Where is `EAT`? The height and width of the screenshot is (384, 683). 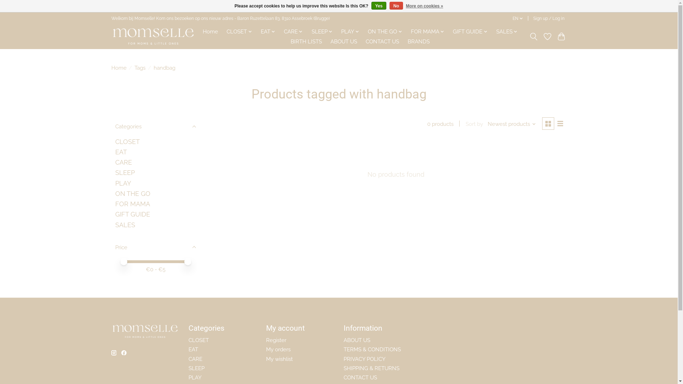
EAT is located at coordinates (121, 152).